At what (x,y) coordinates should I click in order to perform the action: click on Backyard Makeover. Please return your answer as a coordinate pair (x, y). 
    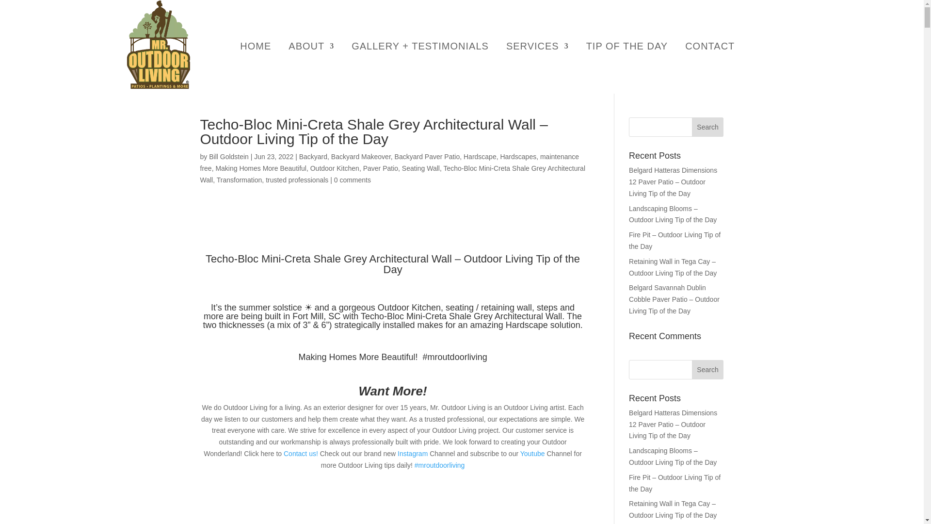
    Looking at the image, I should click on (361, 156).